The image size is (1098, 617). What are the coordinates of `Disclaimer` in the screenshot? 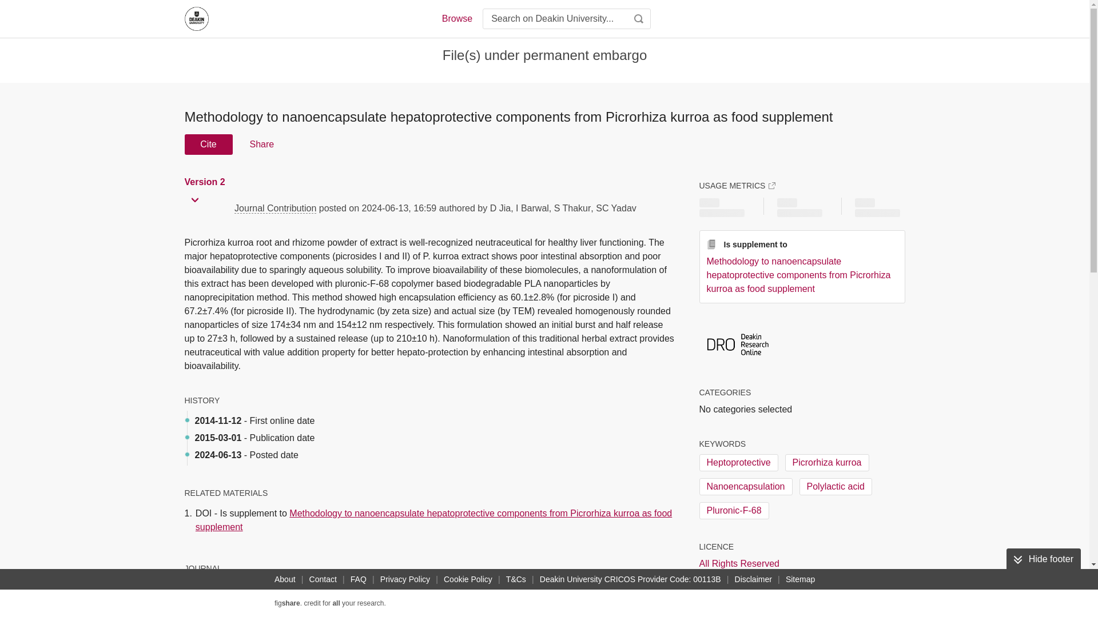 It's located at (753, 579).